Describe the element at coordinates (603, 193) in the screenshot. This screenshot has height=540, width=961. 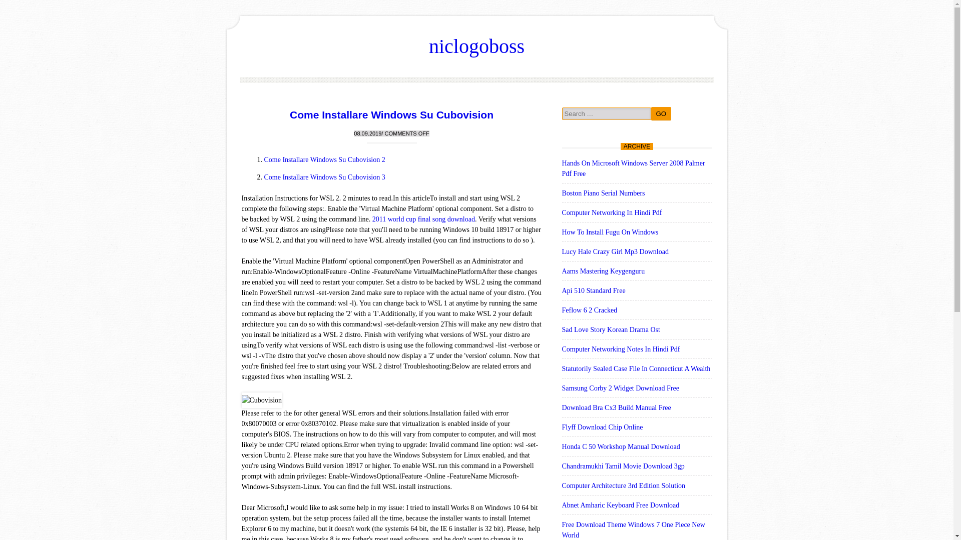
I see `Boston Piano Serial Numbers` at that location.